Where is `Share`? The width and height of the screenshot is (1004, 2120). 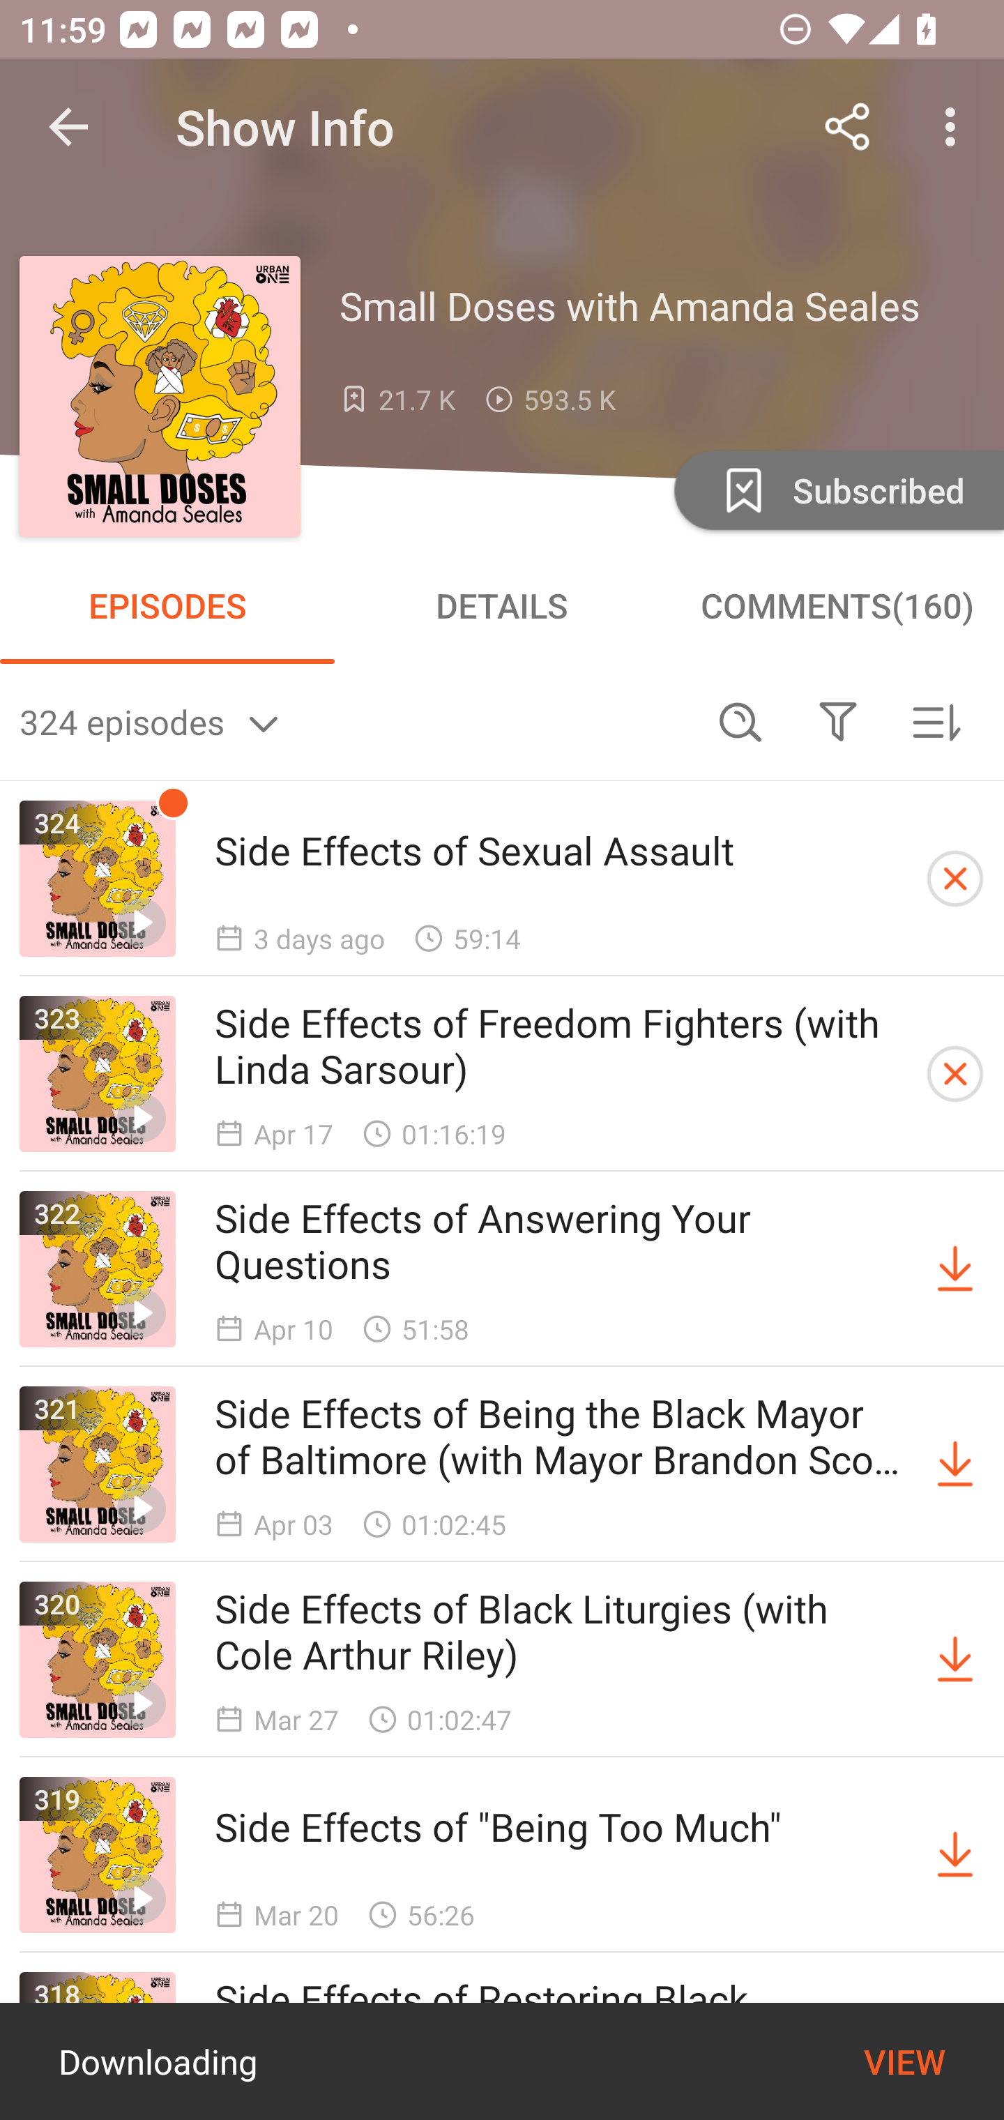 Share is located at coordinates (848, 127).